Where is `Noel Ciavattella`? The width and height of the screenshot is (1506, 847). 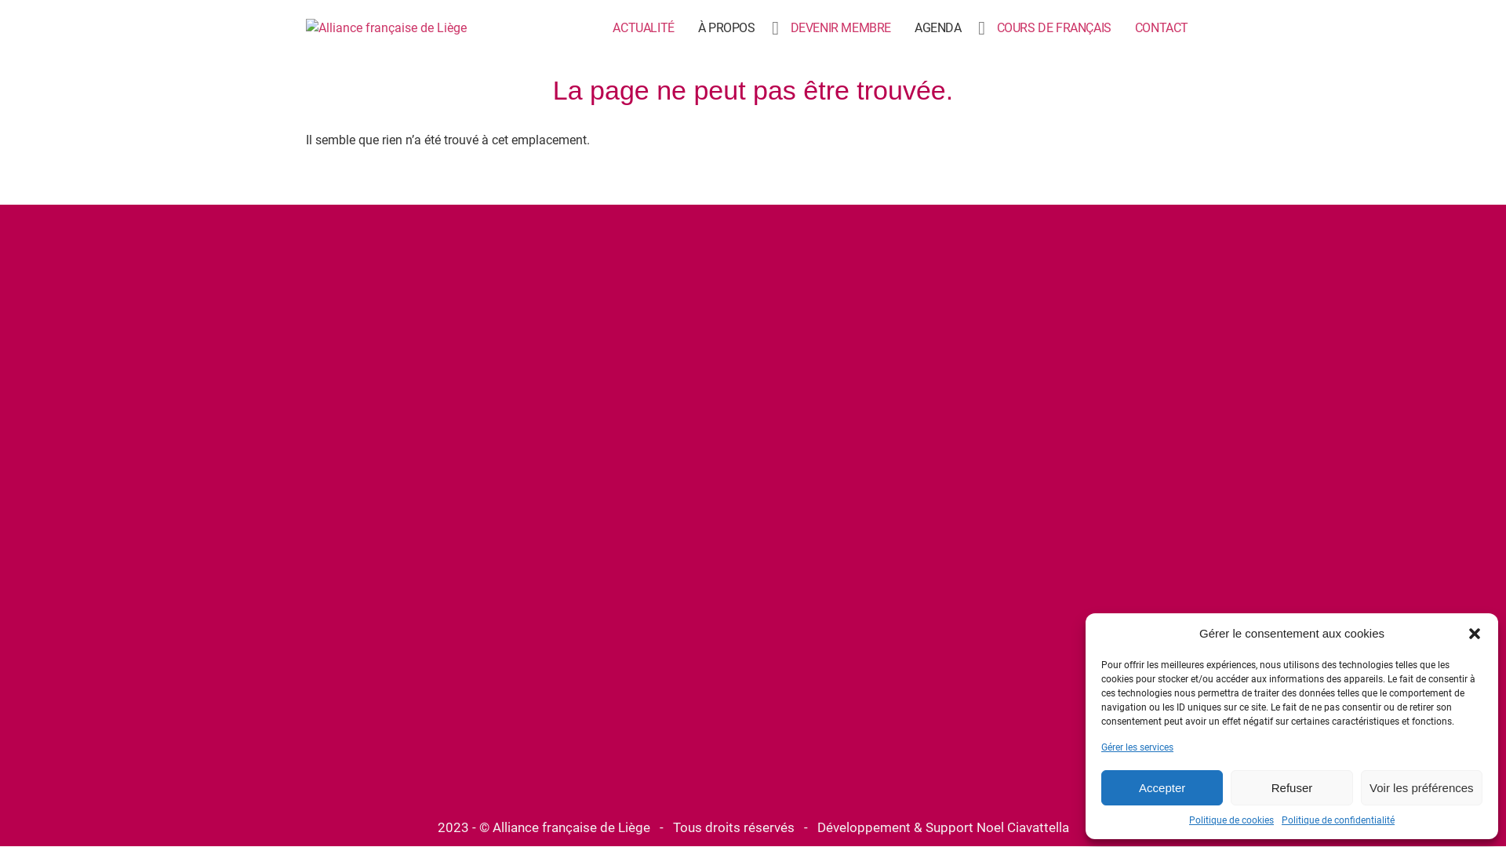 Noel Ciavattella is located at coordinates (1022, 827).